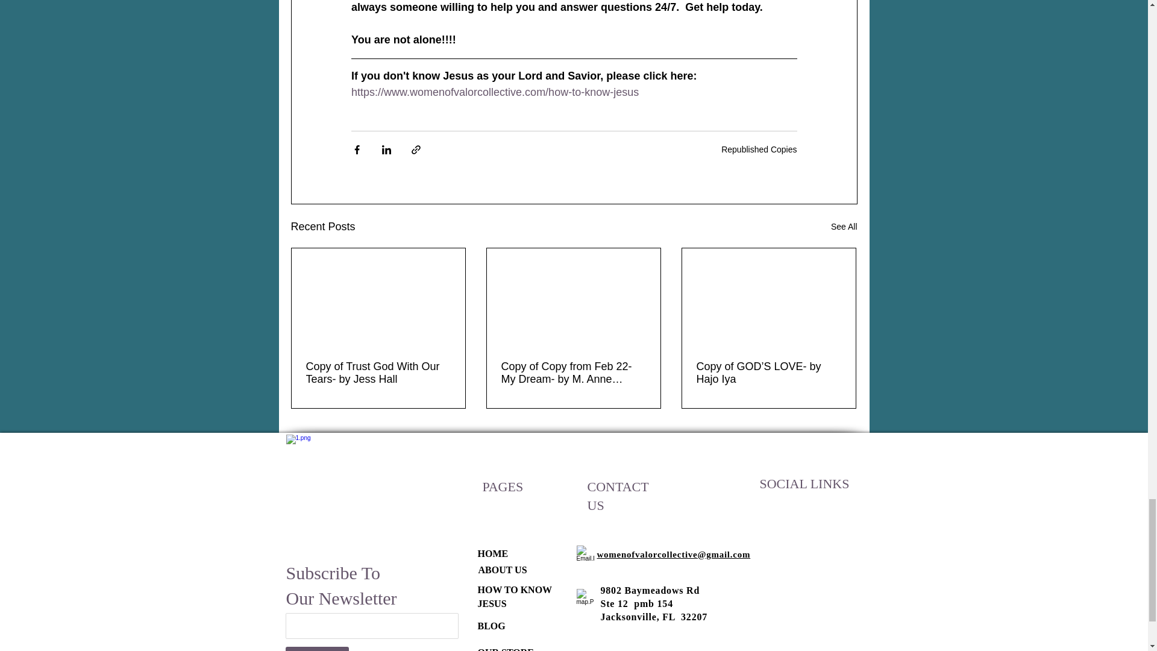 This screenshot has width=1157, height=651. I want to click on OUR STORE, so click(505, 649).